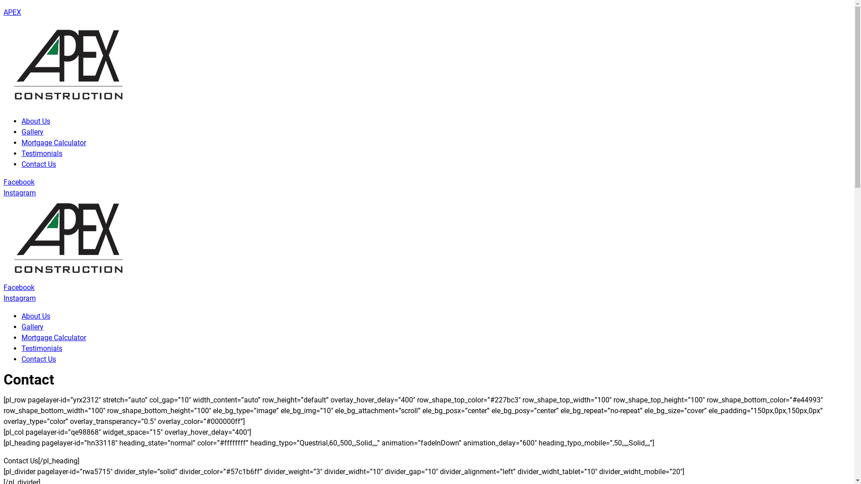  I want to click on Contact Us, so click(39, 359).